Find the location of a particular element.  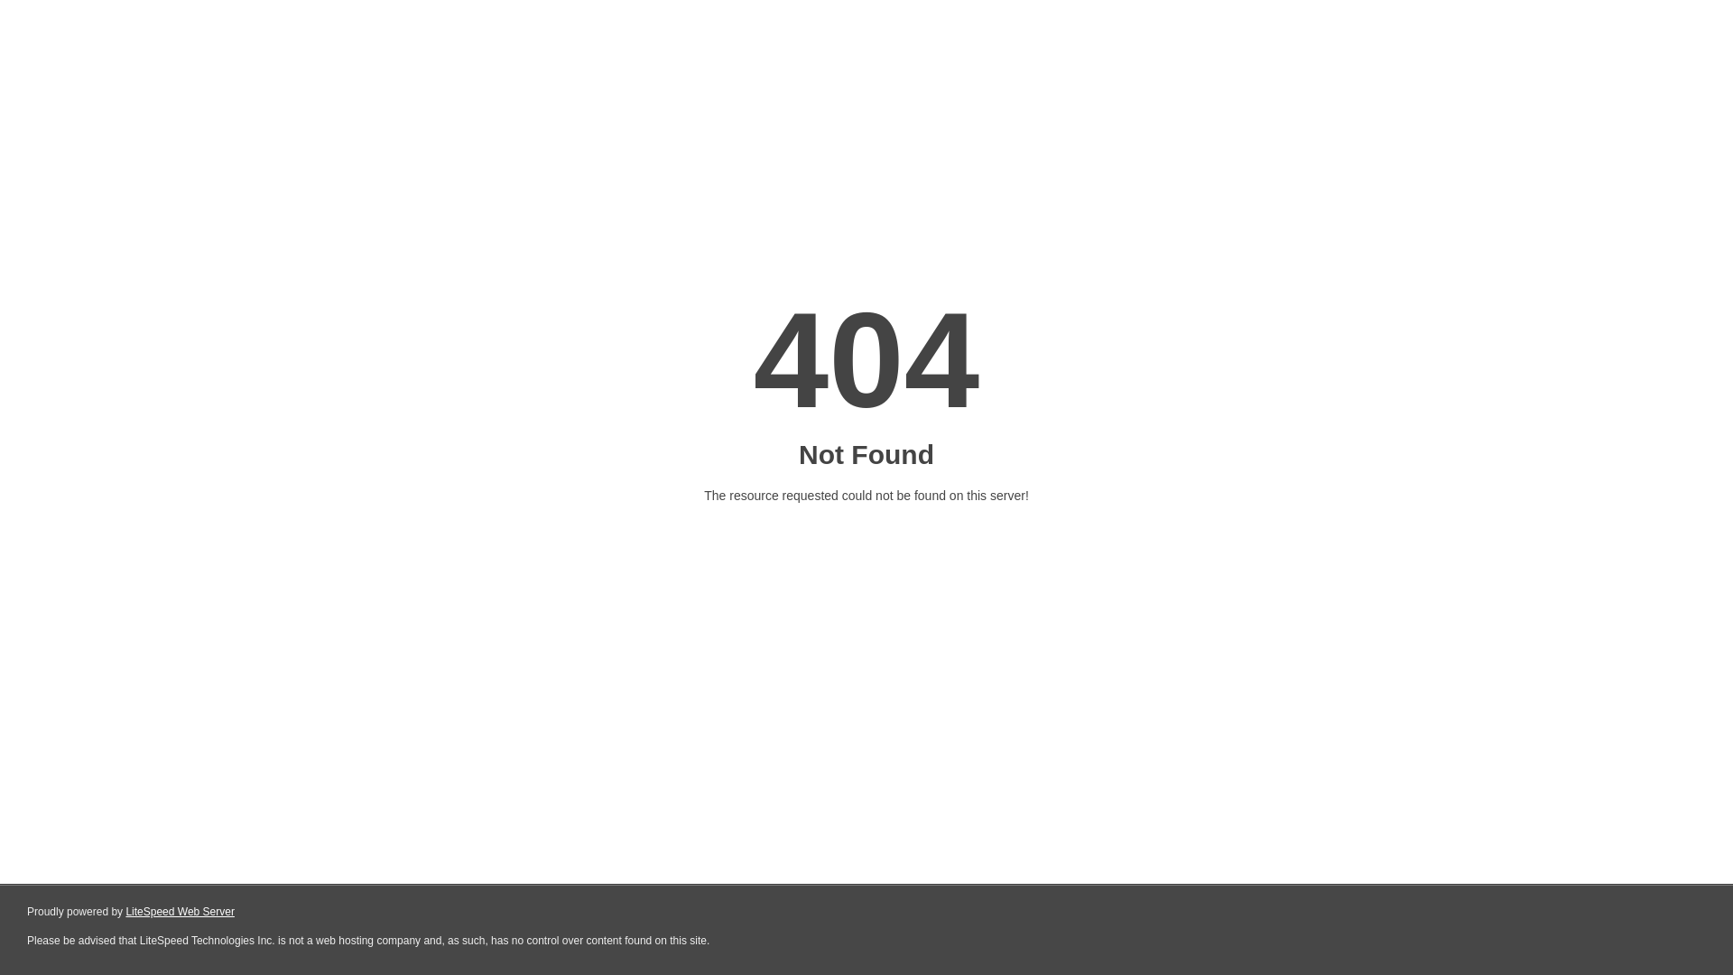

LiteSpeed Web Server is located at coordinates (181, 912).